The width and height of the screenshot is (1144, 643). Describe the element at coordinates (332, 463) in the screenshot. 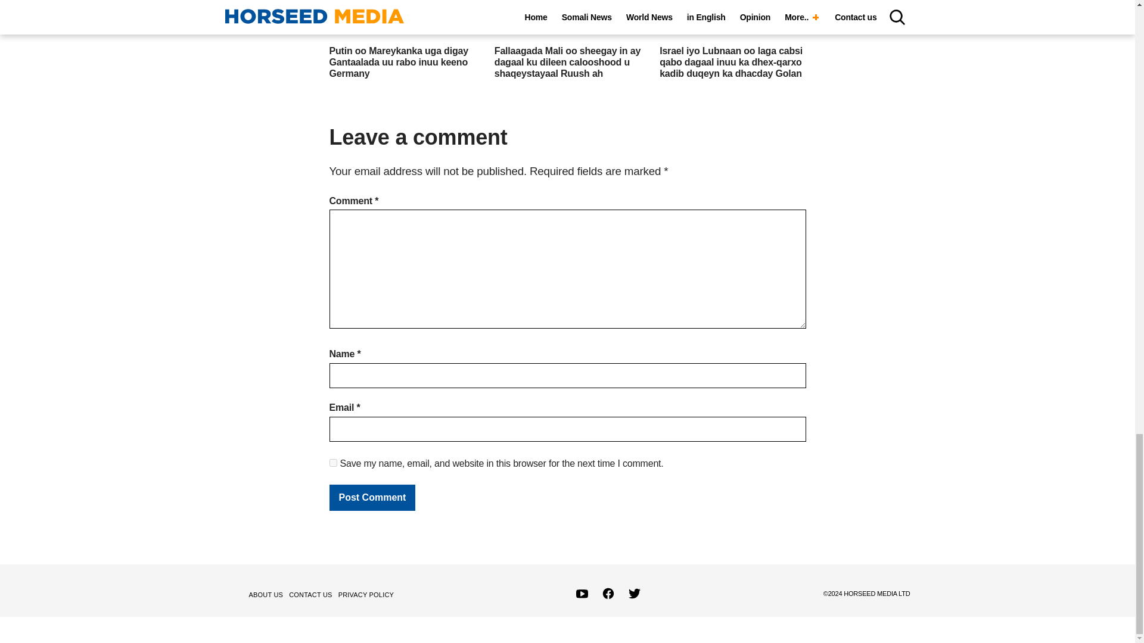

I see `yes` at that location.